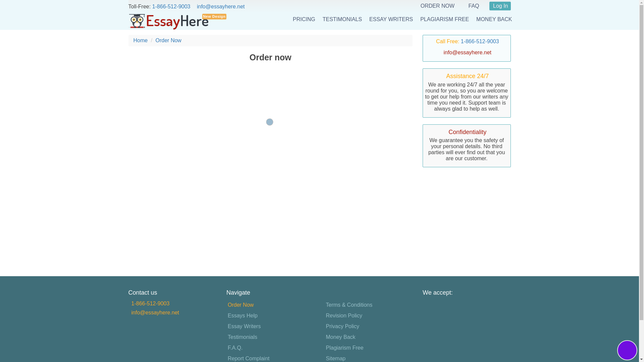 The height and width of the screenshot is (362, 644). What do you see at coordinates (304, 19) in the screenshot?
I see `PRICING` at bounding box center [304, 19].